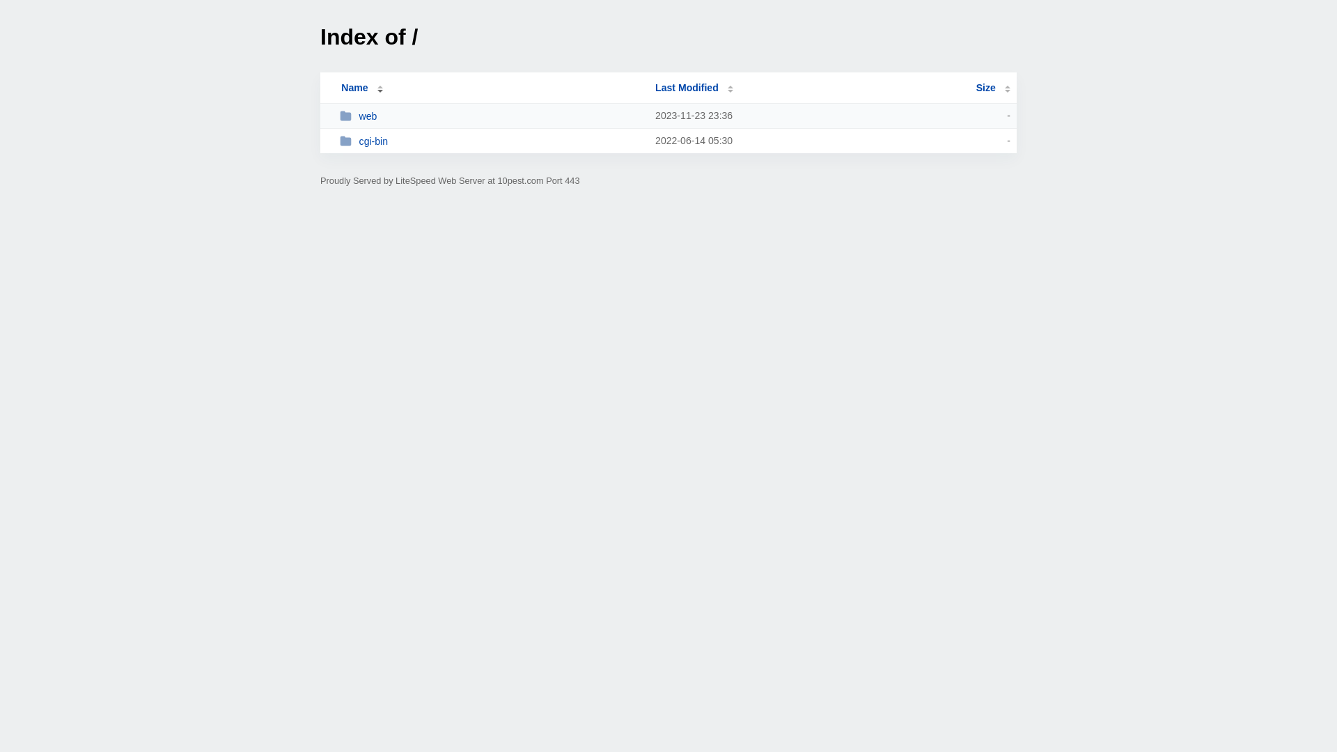  What do you see at coordinates (492, 141) in the screenshot?
I see `cgi-bin` at bounding box center [492, 141].